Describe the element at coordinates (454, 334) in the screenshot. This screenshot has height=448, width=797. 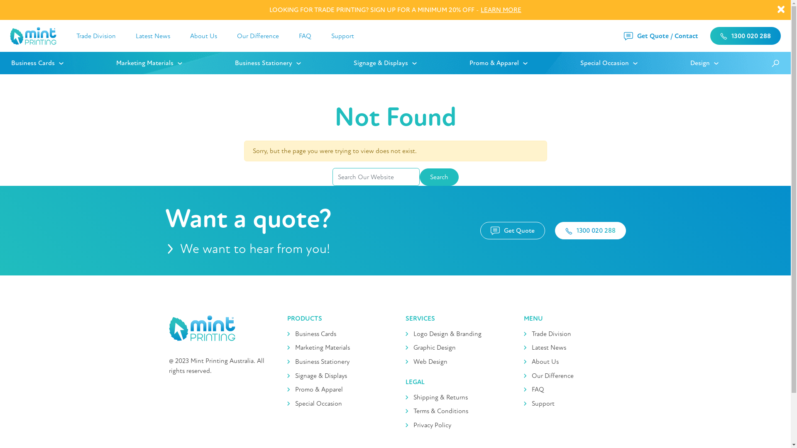
I see `Logo Design & Branding` at that location.